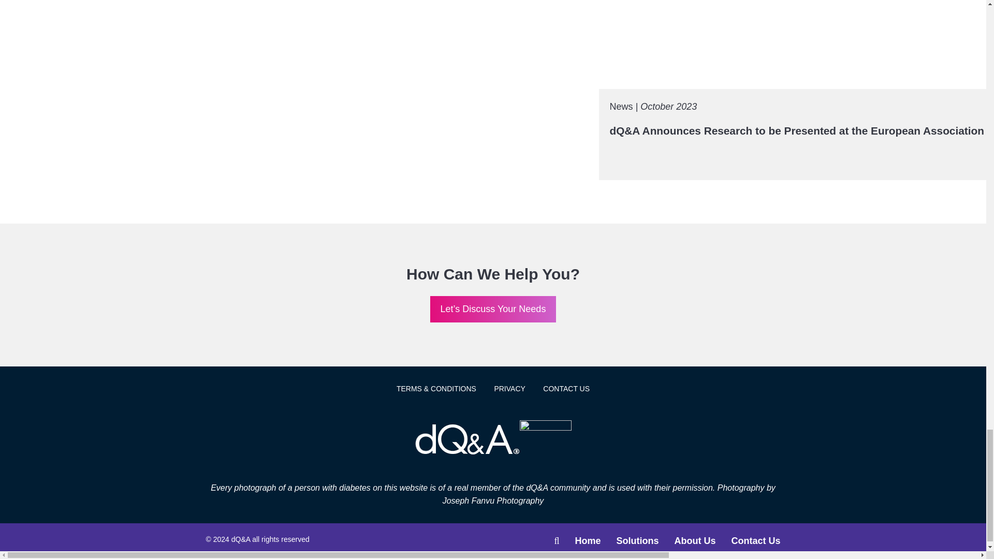 This screenshot has height=559, width=994. Describe the element at coordinates (637, 540) in the screenshot. I see `Solutions` at that location.